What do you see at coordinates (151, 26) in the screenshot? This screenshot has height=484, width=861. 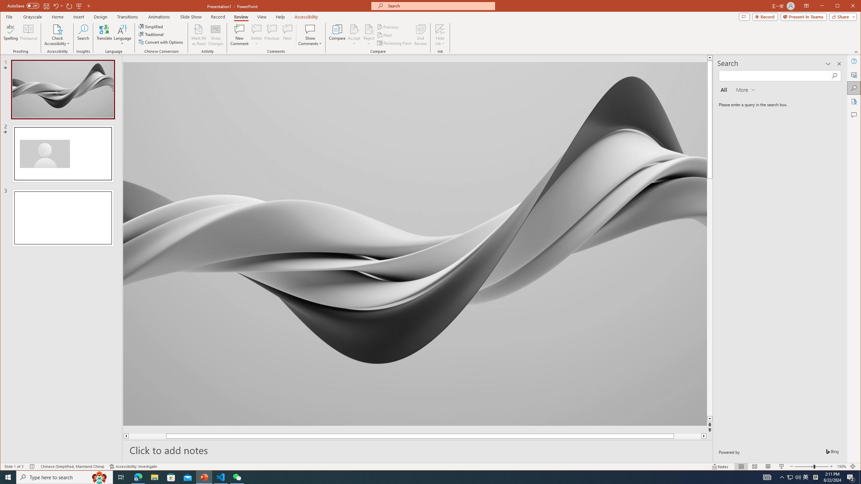 I see `Simplified` at bounding box center [151, 26].